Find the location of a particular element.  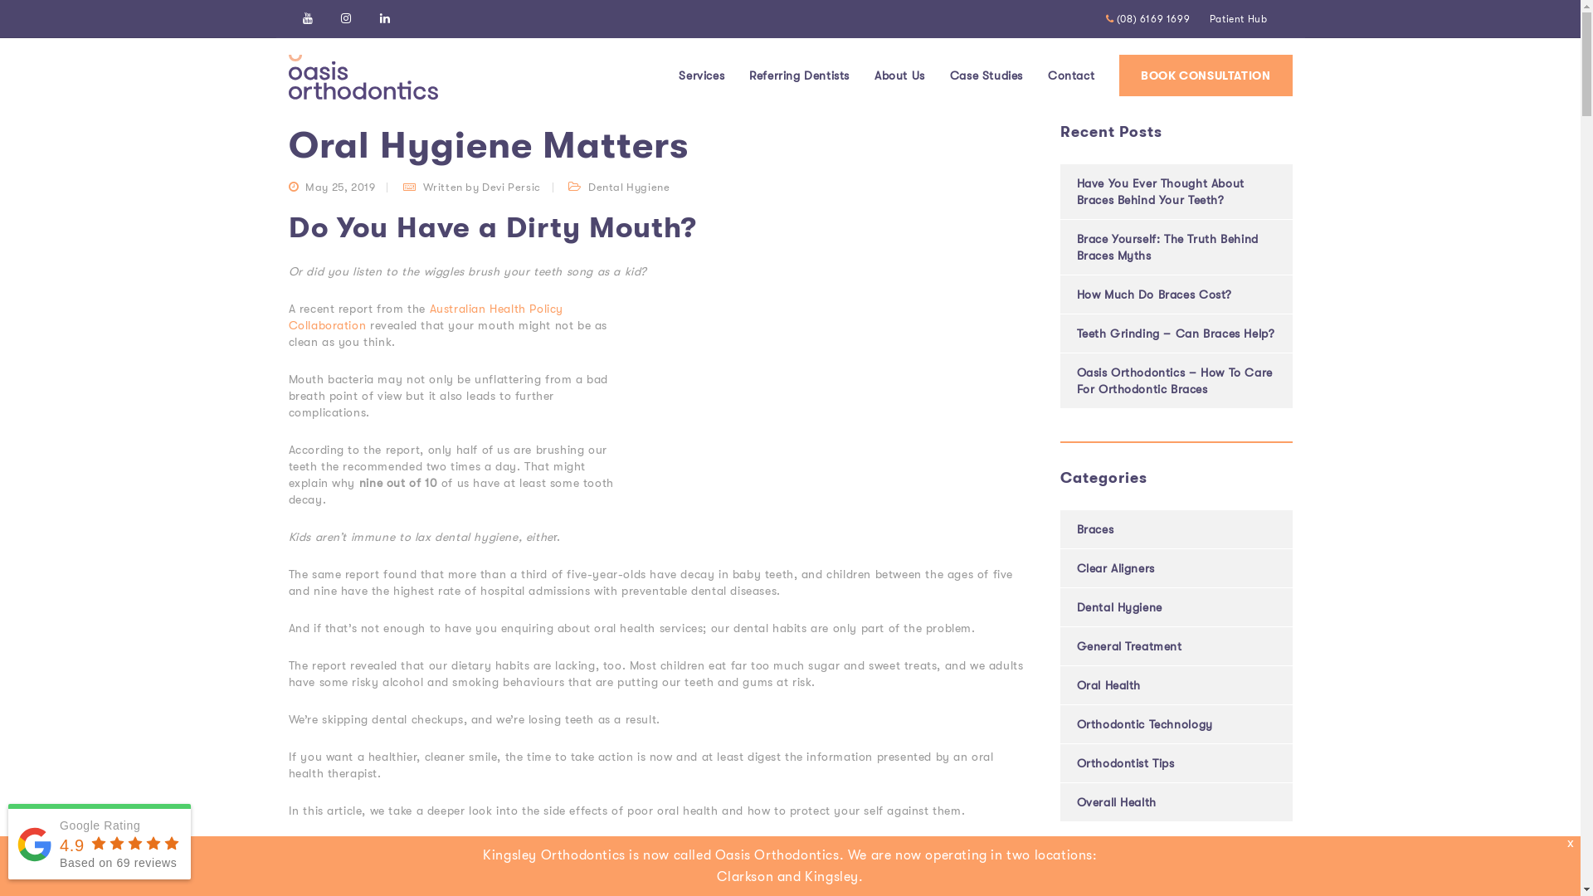

(08) 6169 1699 is located at coordinates (1148, 19).